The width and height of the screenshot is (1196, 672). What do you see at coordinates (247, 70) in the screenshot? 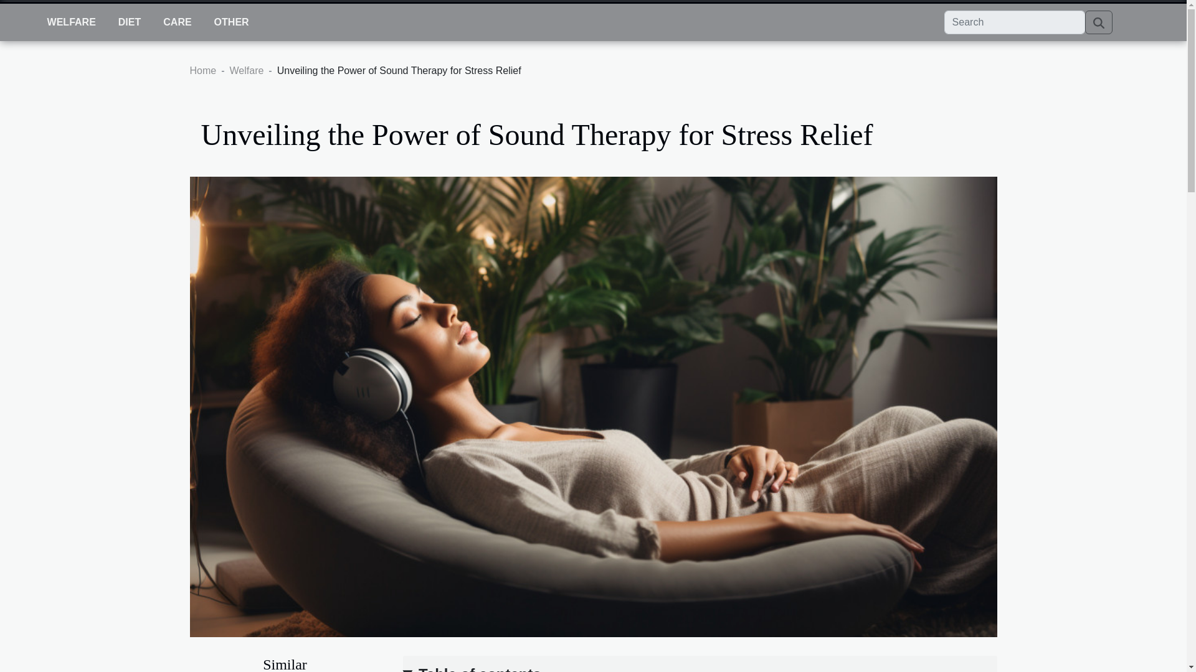
I see `Welfare` at bounding box center [247, 70].